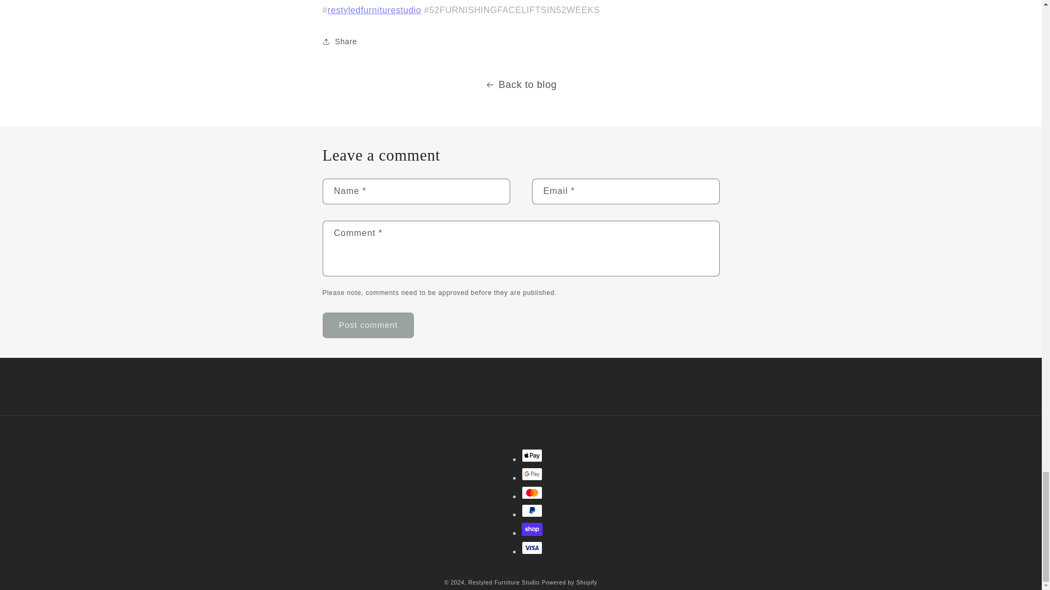  Describe the element at coordinates (532, 511) in the screenshot. I see `PayPal` at that location.